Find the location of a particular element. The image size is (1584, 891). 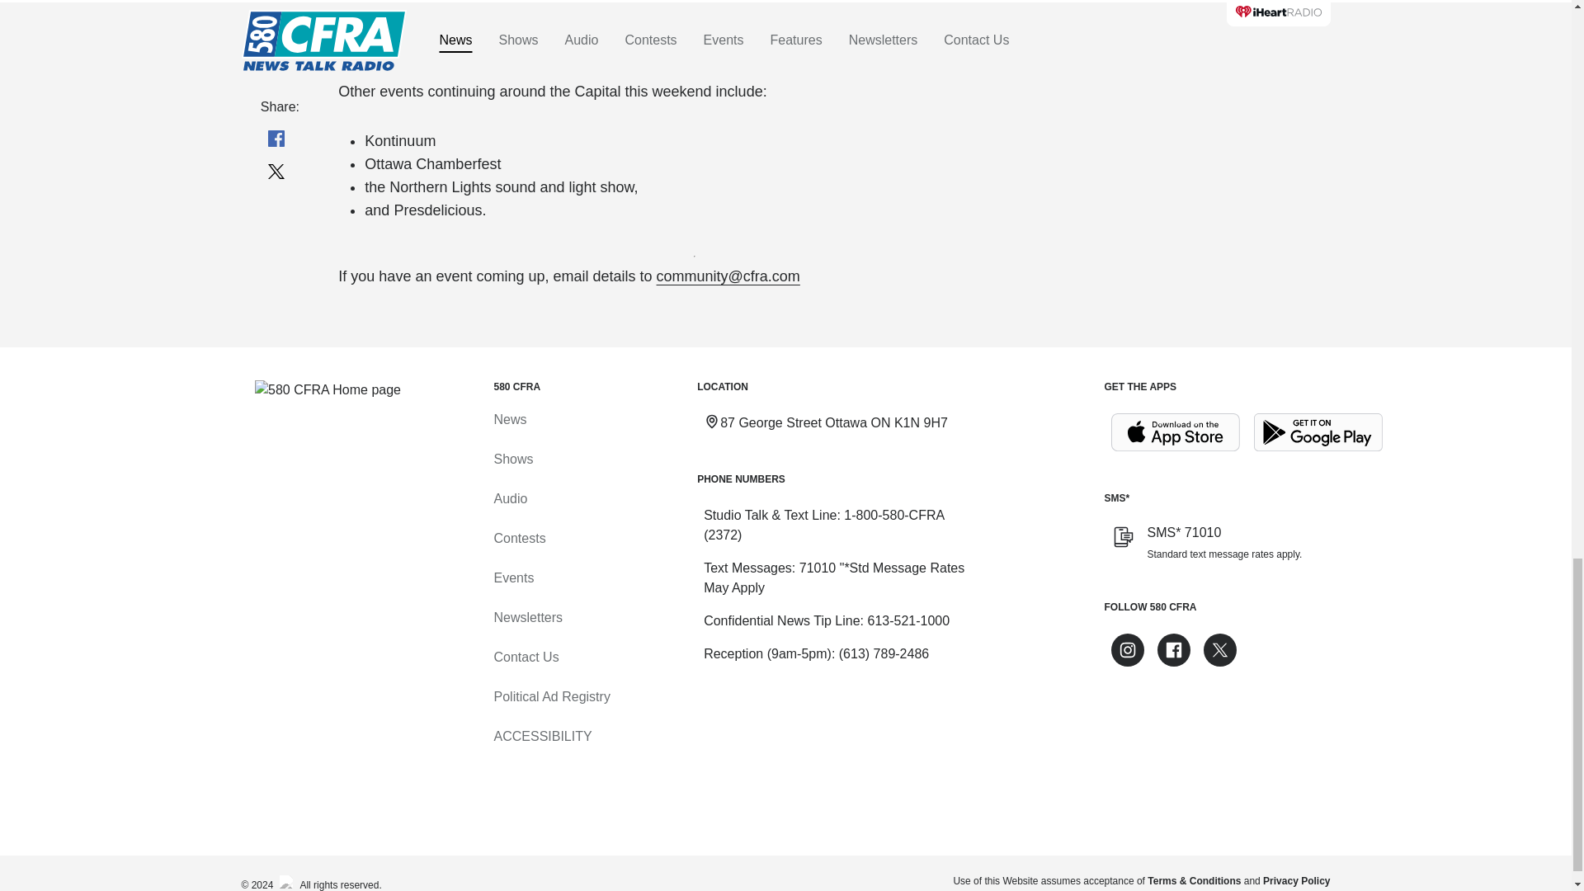

Audio is located at coordinates (510, 498).